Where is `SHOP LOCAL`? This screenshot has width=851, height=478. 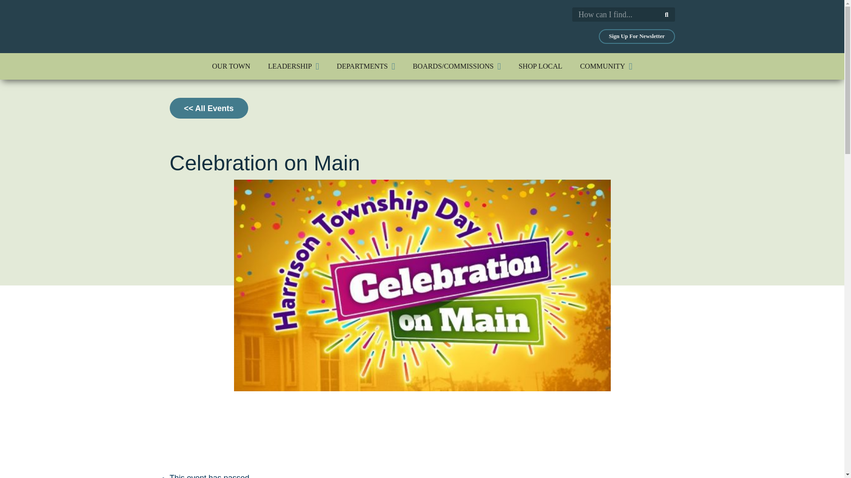 SHOP LOCAL is located at coordinates (540, 66).